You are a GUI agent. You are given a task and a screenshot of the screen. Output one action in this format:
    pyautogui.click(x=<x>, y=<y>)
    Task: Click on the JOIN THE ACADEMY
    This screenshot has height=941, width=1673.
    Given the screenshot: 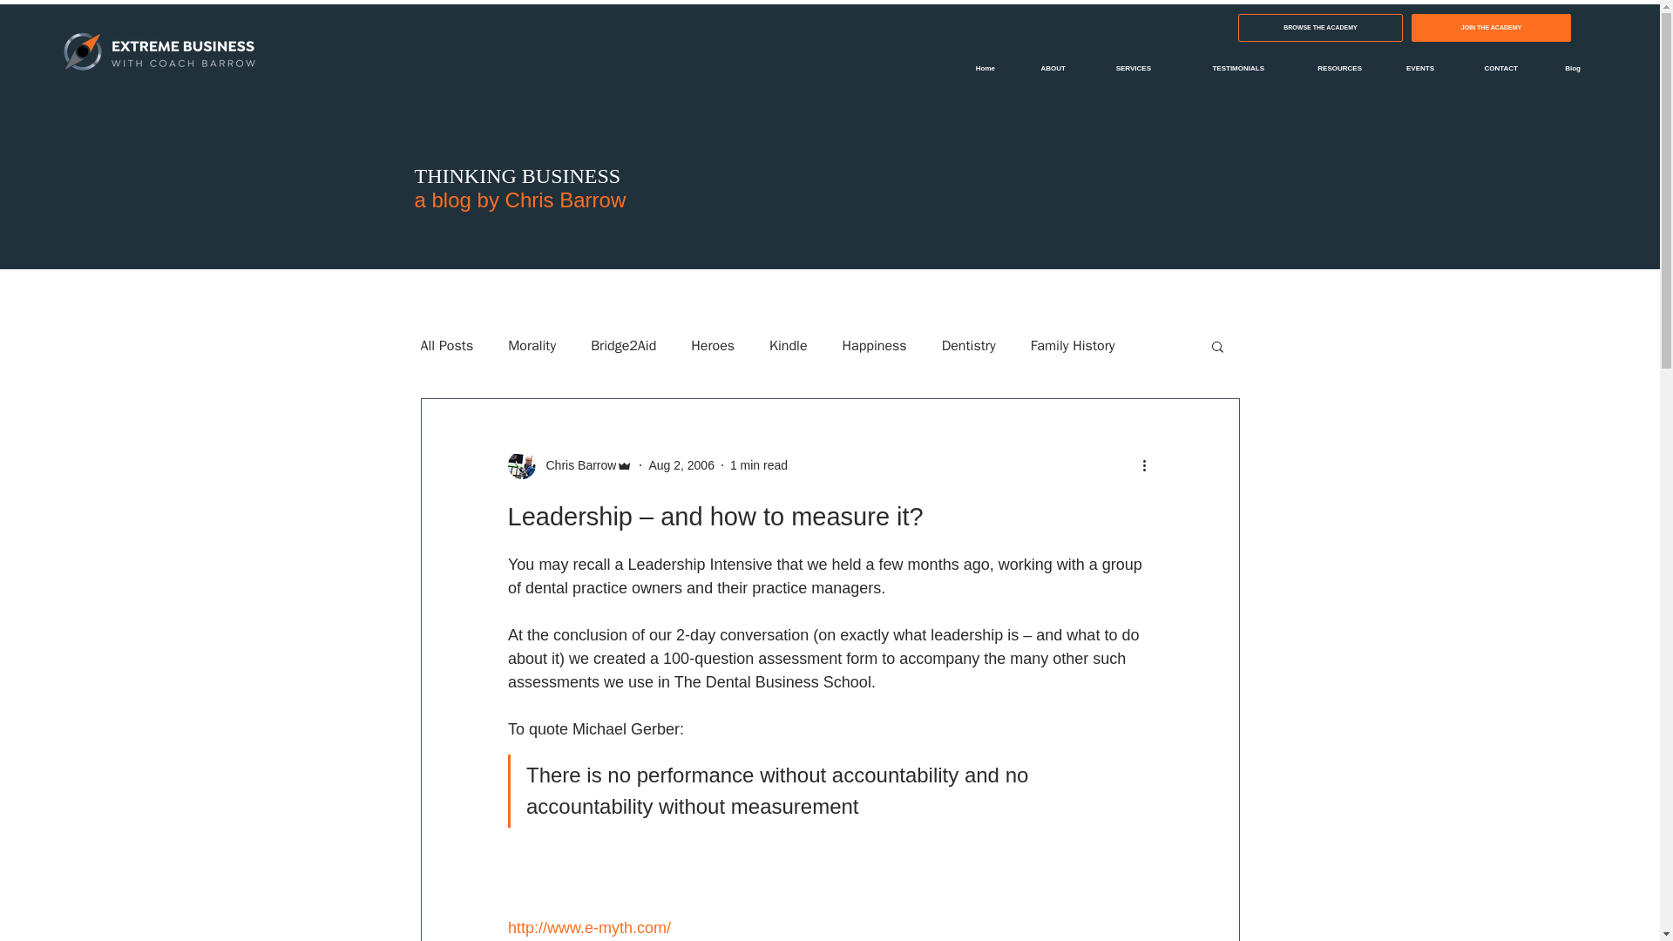 What is the action you would take?
    pyautogui.click(x=1491, y=28)
    